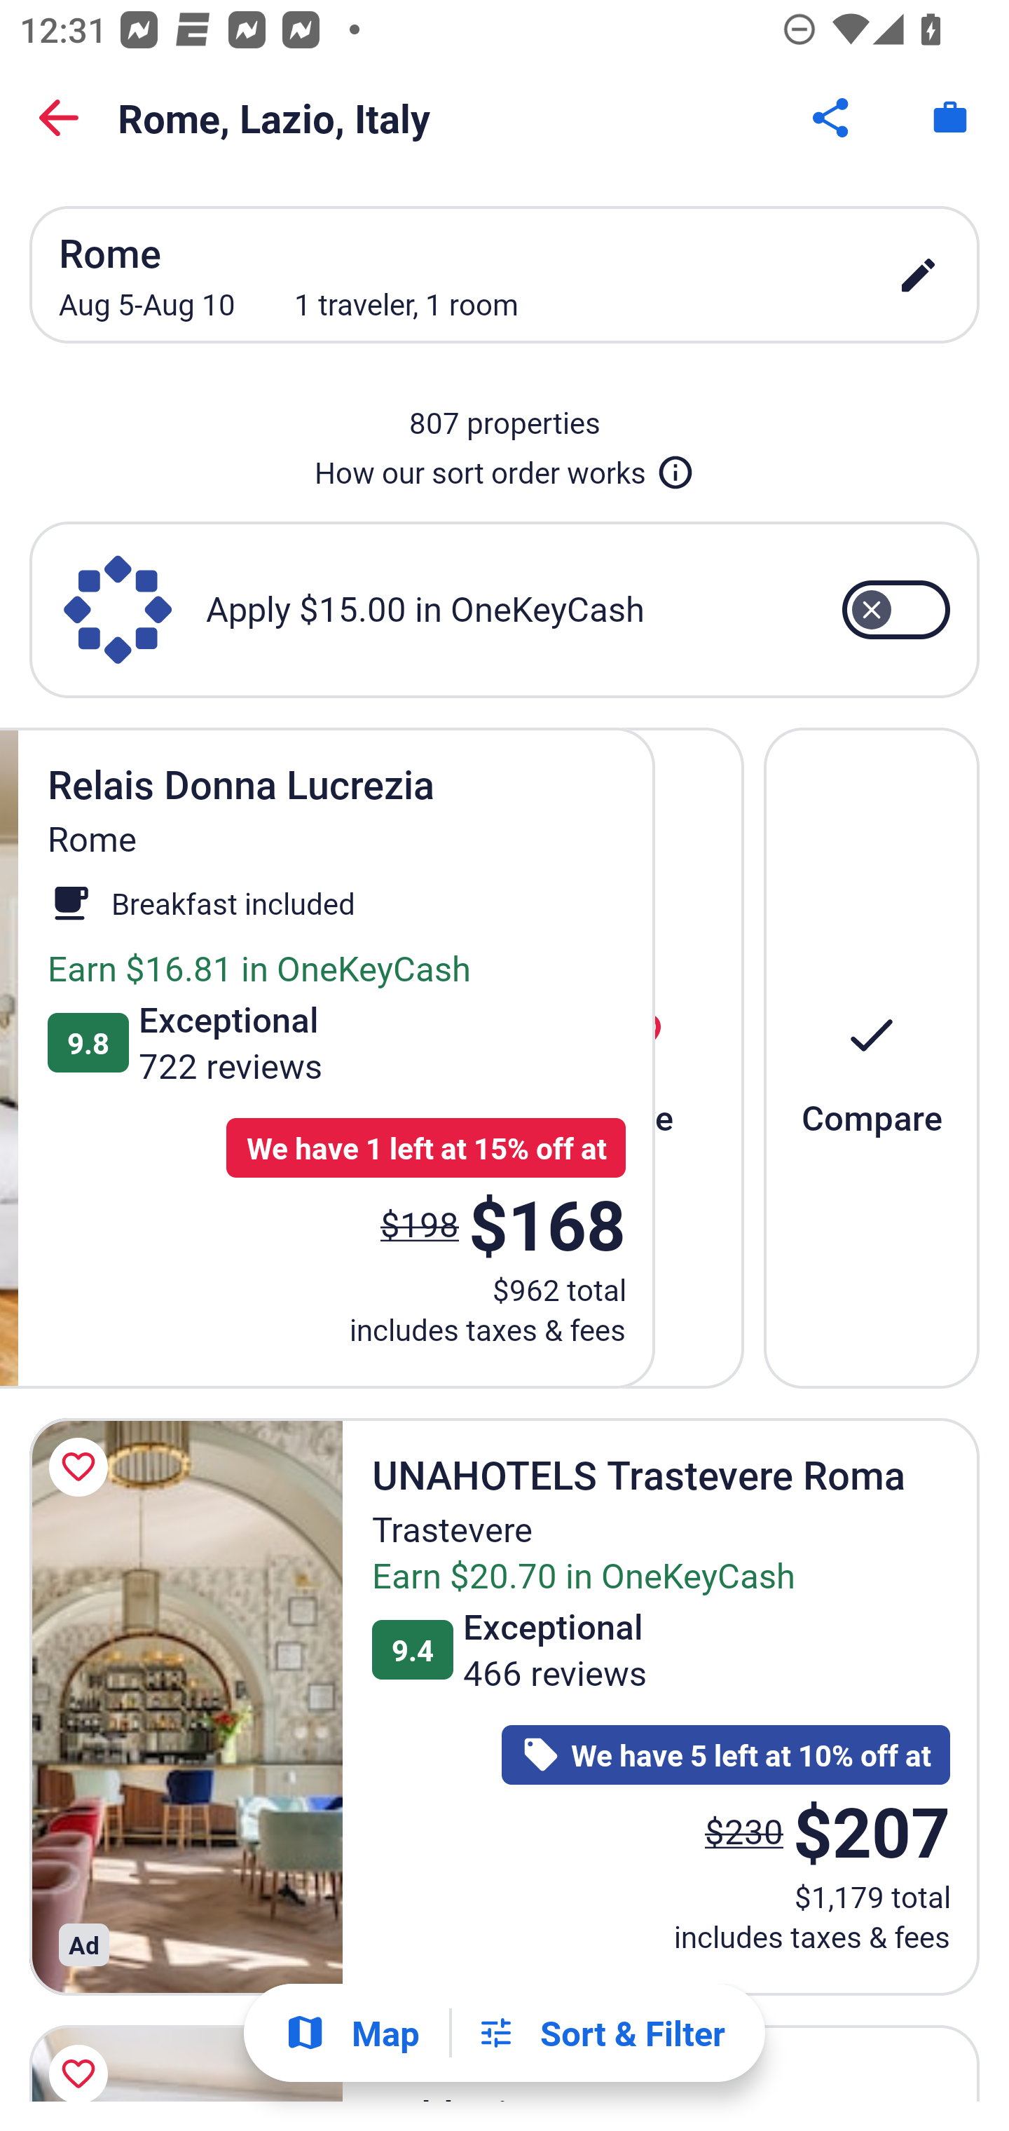 The image size is (1009, 2131). Describe the element at coordinates (419, 1224) in the screenshot. I see `$198 The price was $198` at that location.